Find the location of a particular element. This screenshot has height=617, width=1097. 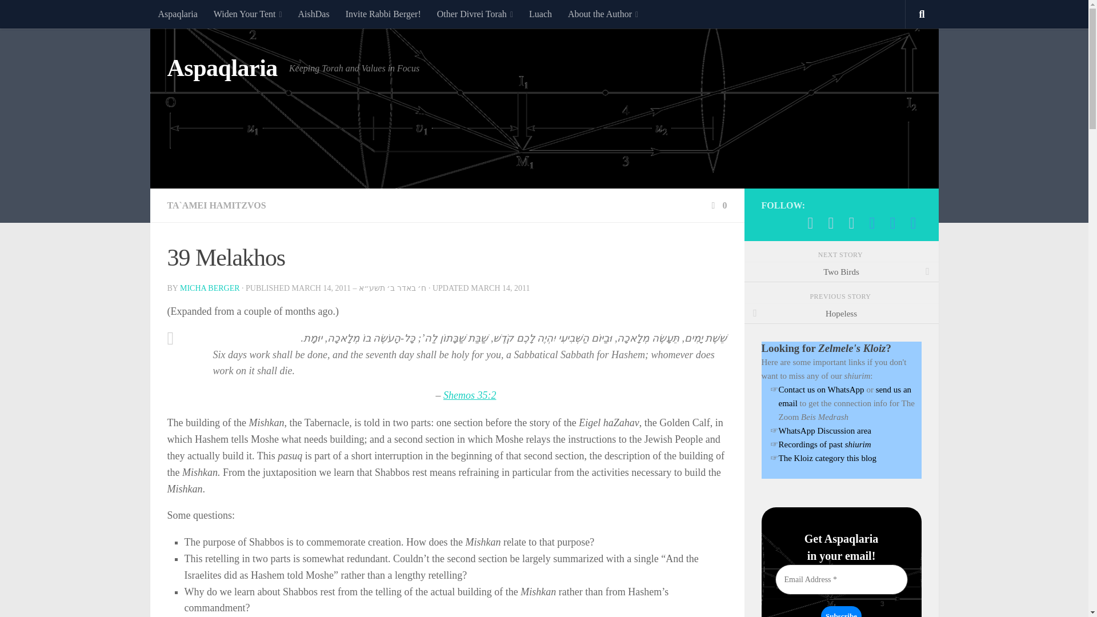

Email! is located at coordinates (831, 223).